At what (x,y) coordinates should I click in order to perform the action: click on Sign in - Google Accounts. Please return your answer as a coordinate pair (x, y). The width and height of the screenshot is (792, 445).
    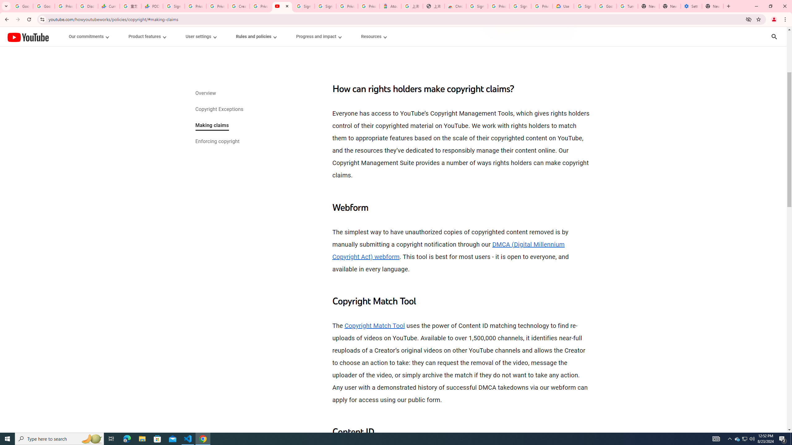
    Looking at the image, I should click on (520, 6).